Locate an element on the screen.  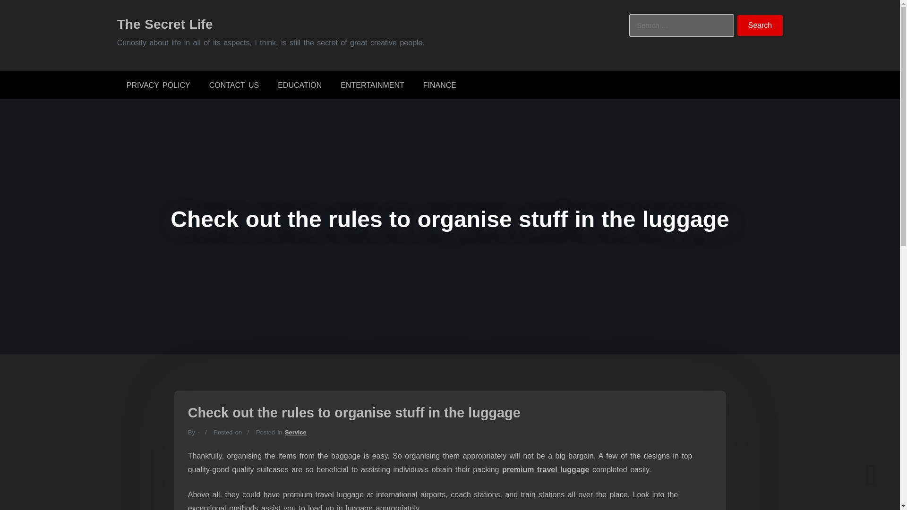
ENTERTAINMENT is located at coordinates (372, 85).